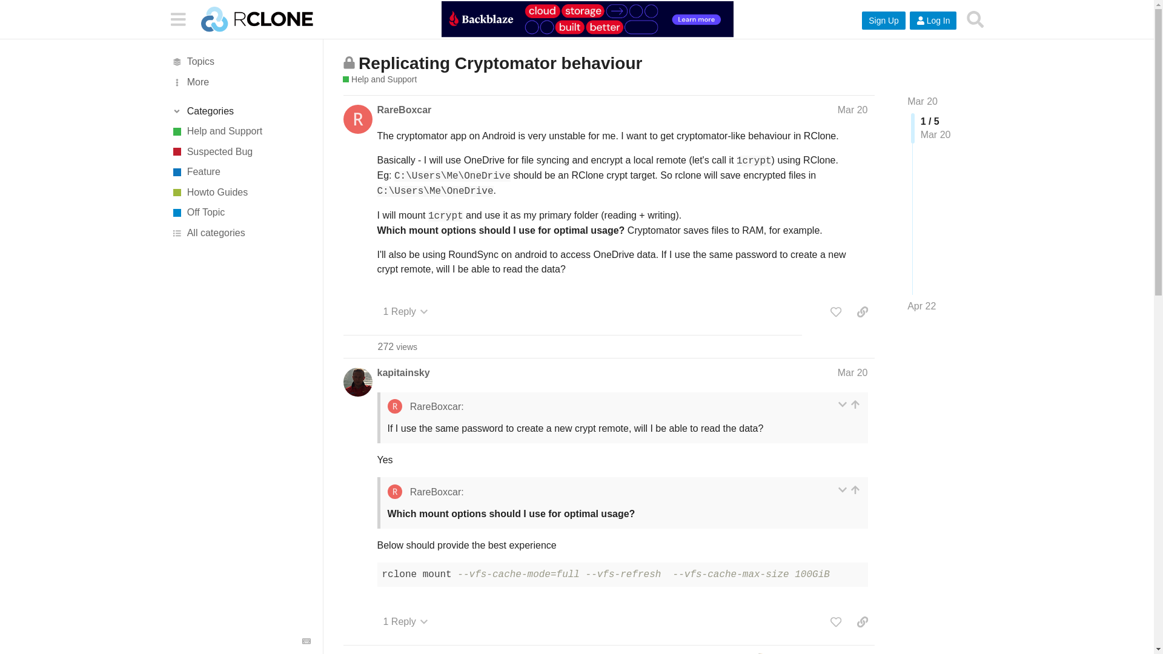 This screenshot has height=654, width=1163. I want to click on Toggle section, so click(240, 111).